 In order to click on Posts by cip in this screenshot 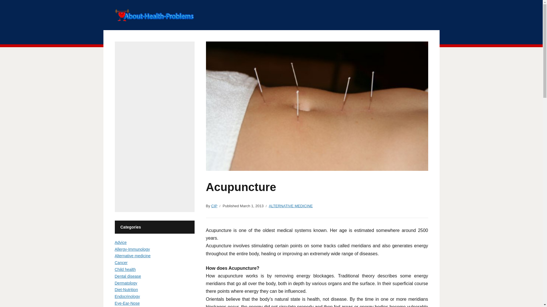, I will do `click(214, 206)`.